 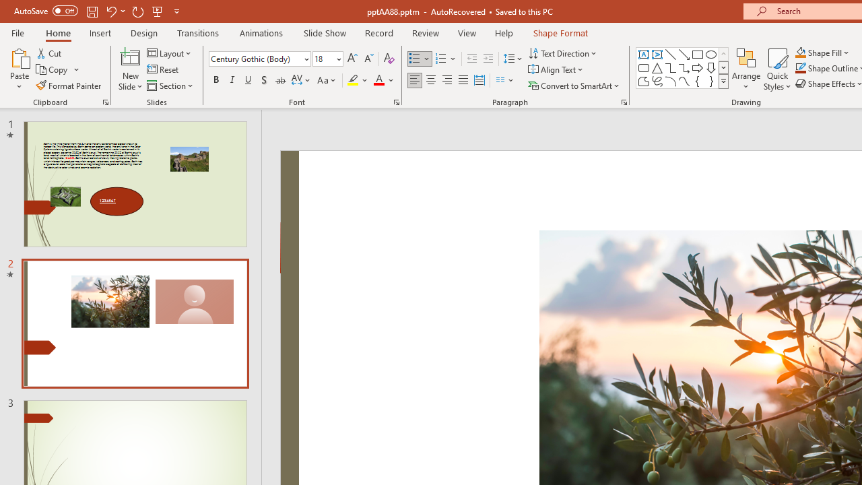 What do you see at coordinates (353, 81) in the screenshot?
I see `Text Highlight Color Yellow` at bounding box center [353, 81].